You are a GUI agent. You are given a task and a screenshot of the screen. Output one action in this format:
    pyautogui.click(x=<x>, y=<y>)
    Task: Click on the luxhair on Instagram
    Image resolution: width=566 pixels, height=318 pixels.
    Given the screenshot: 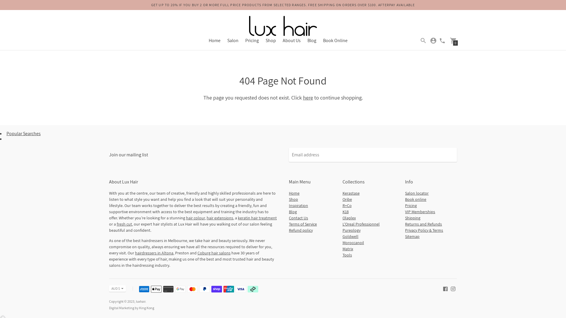 What is the action you would take?
    pyautogui.click(x=453, y=289)
    